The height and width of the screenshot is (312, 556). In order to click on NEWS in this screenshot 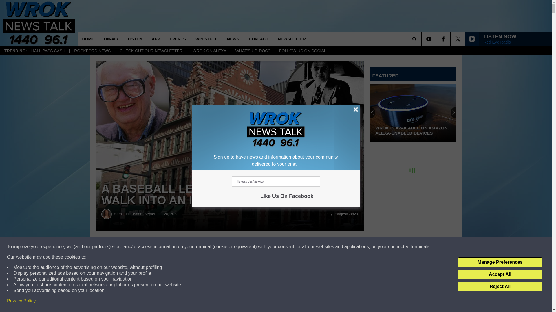, I will do `click(233, 39)`.